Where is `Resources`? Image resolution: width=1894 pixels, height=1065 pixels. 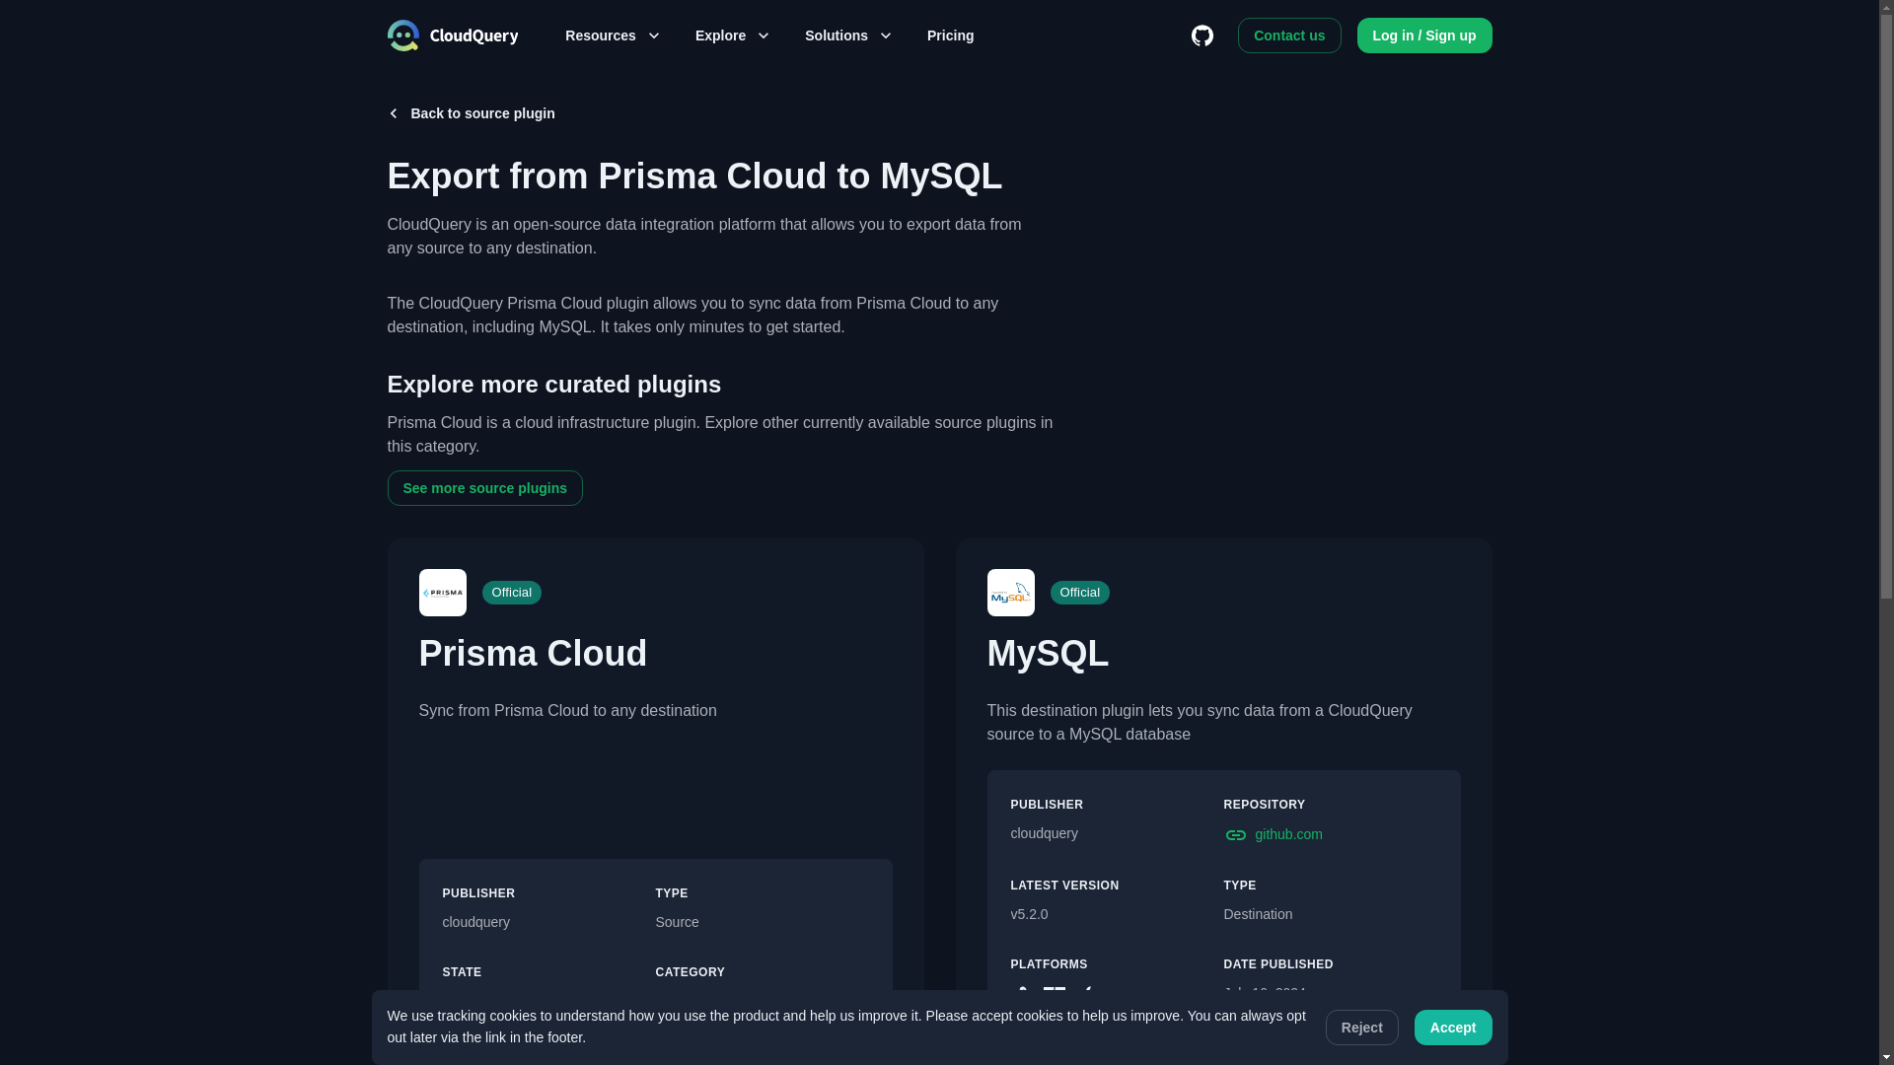 Resources is located at coordinates (612, 35).